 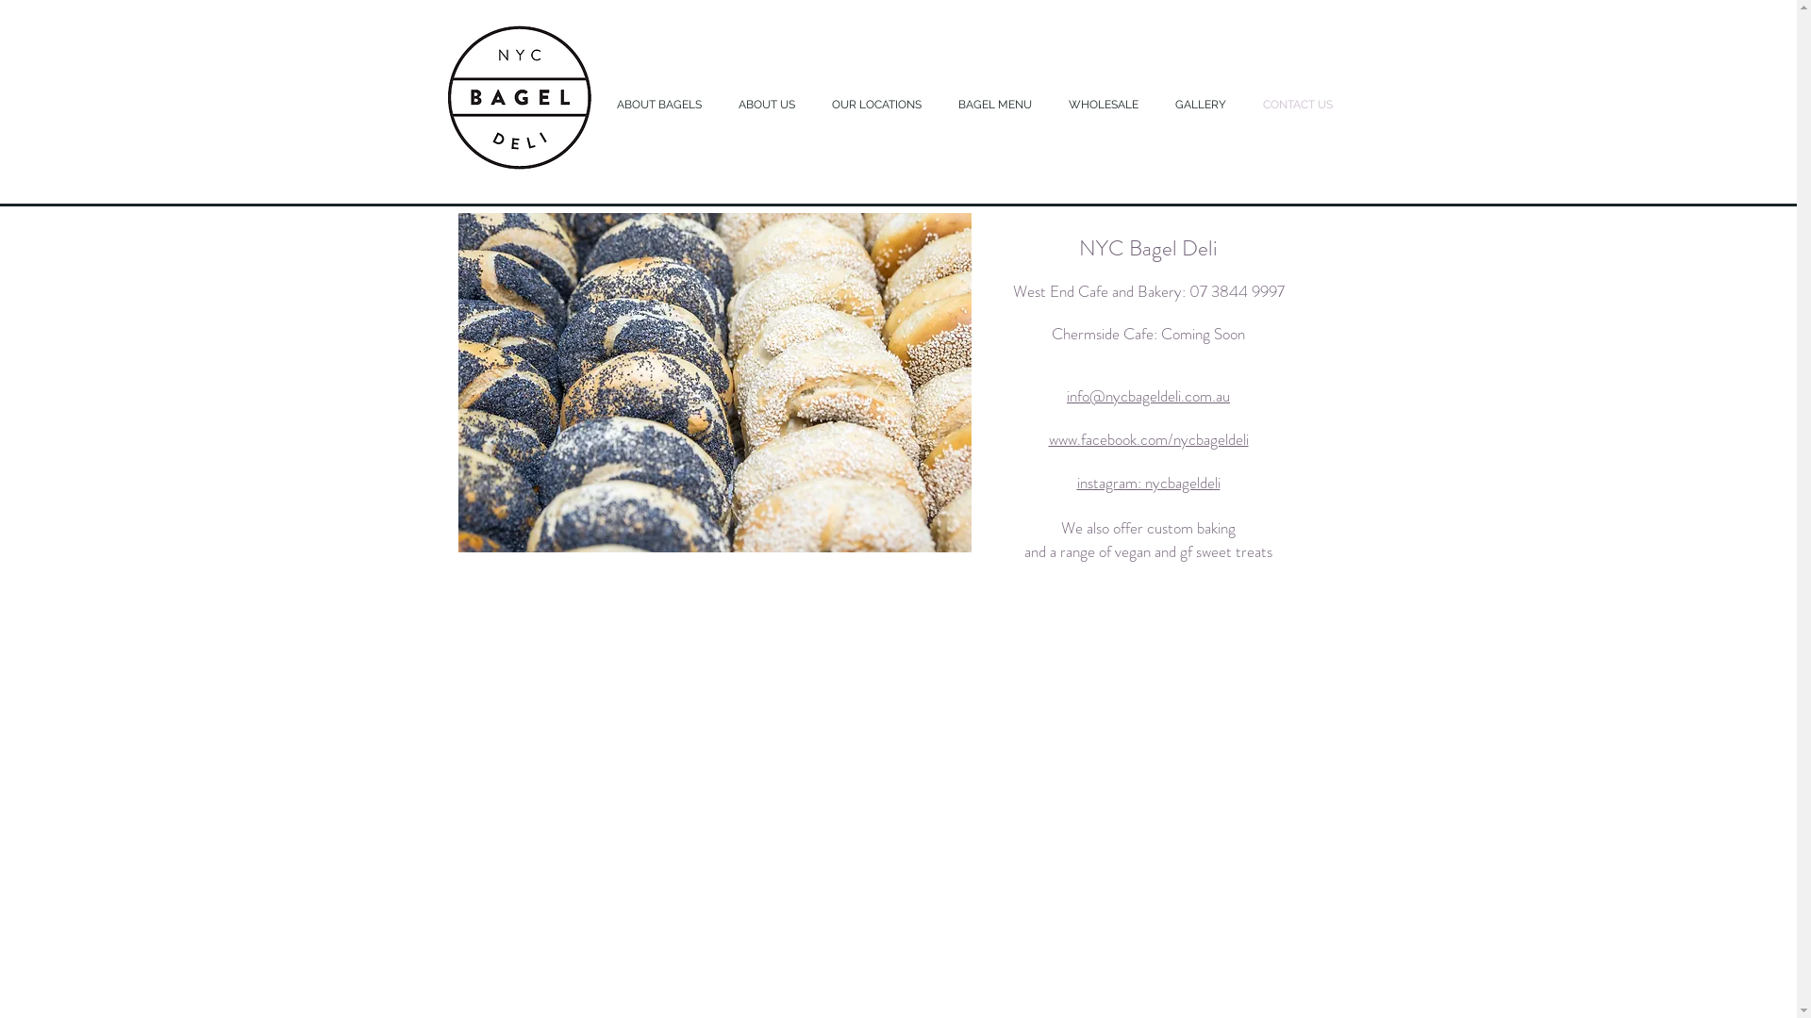 What do you see at coordinates (1107, 106) in the screenshot?
I see `WHOLESALE` at bounding box center [1107, 106].